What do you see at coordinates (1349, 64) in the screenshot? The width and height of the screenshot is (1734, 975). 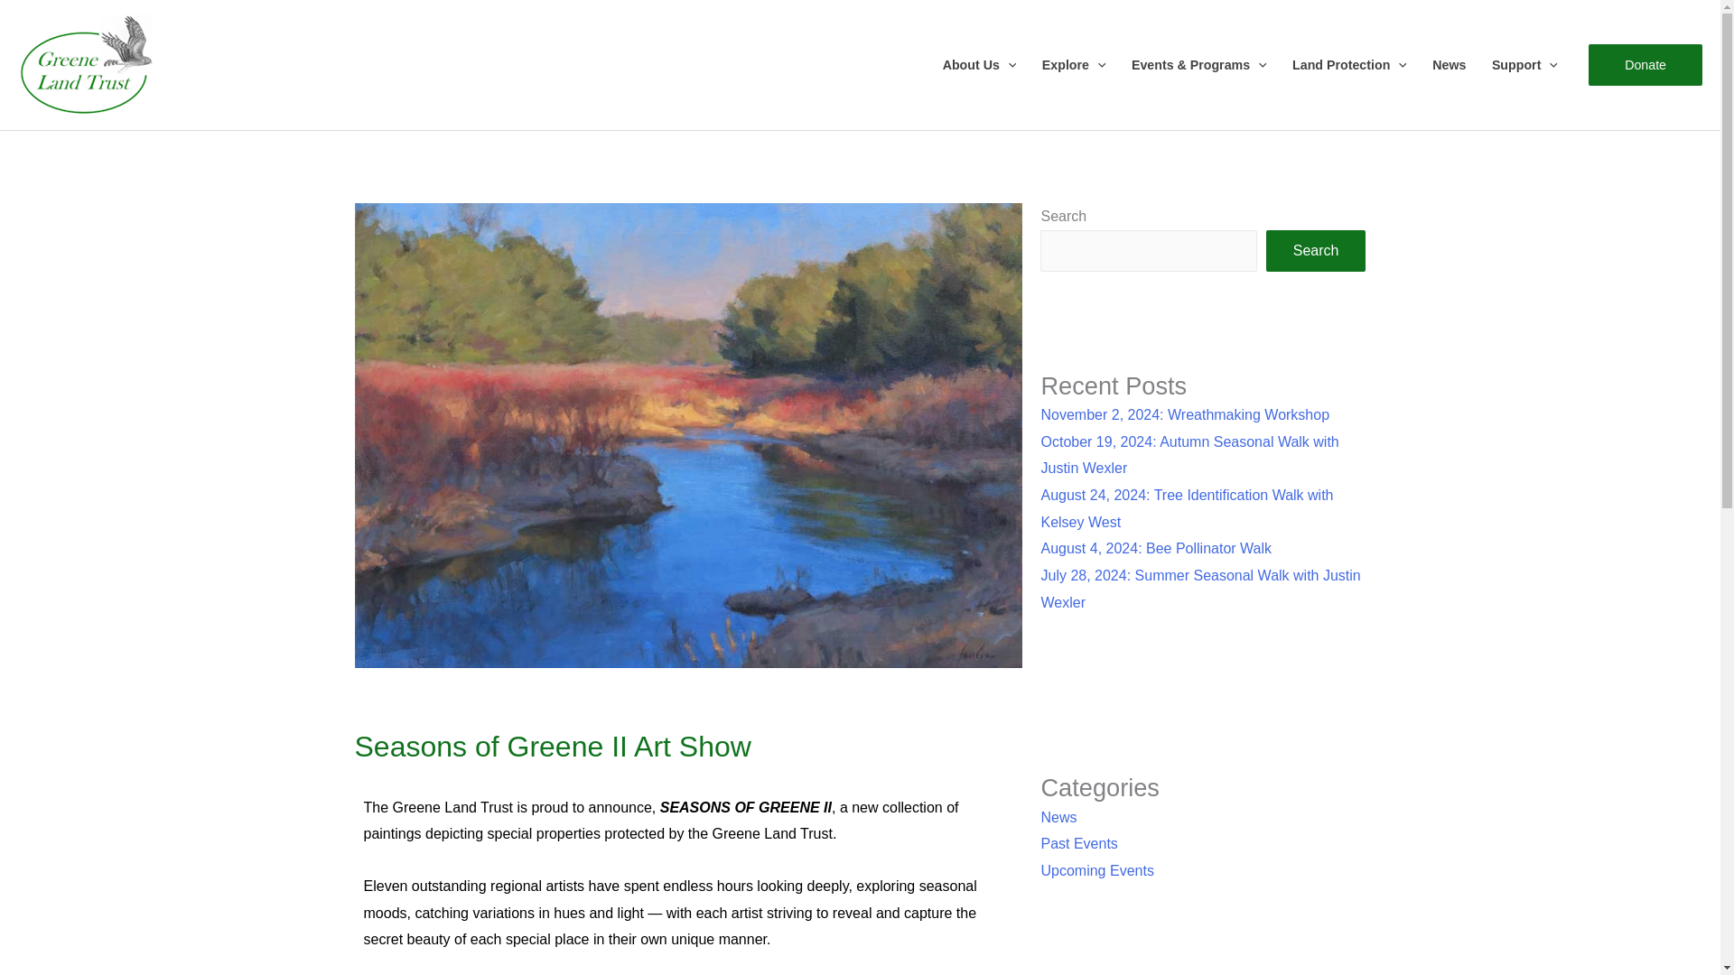 I see `Land Protection` at bounding box center [1349, 64].